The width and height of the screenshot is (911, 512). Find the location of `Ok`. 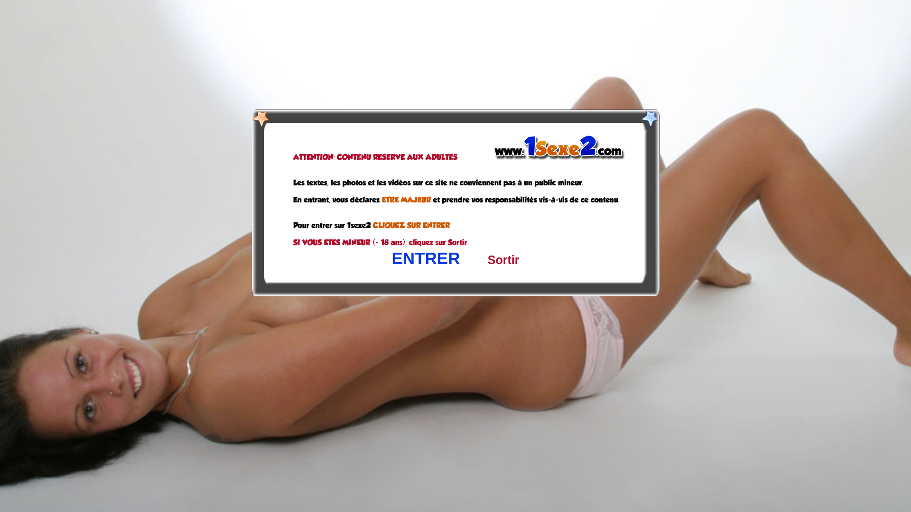

Ok is located at coordinates (880, 497).